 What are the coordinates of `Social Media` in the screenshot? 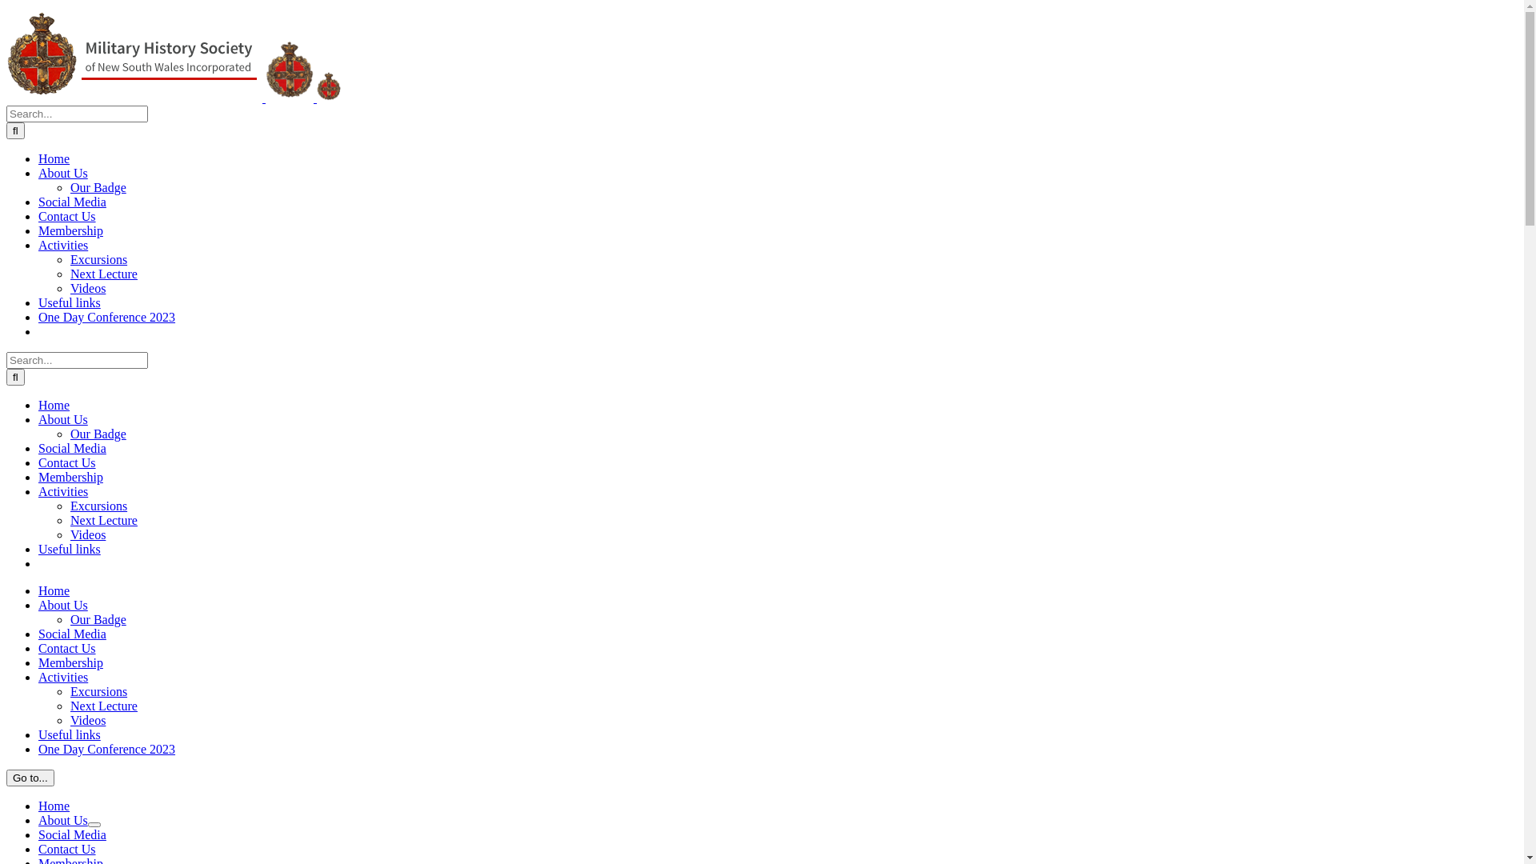 It's located at (72, 448).